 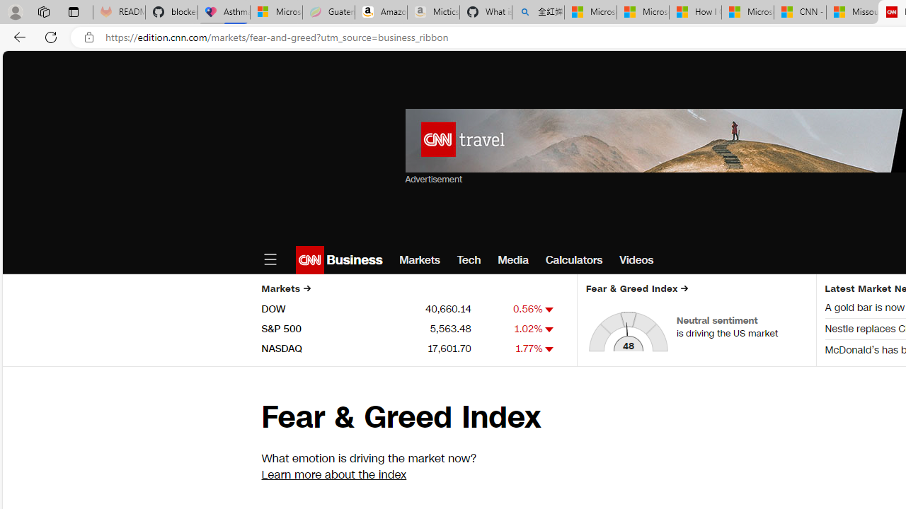 What do you see at coordinates (574, 260) in the screenshot?
I see `Calculators` at bounding box center [574, 260].